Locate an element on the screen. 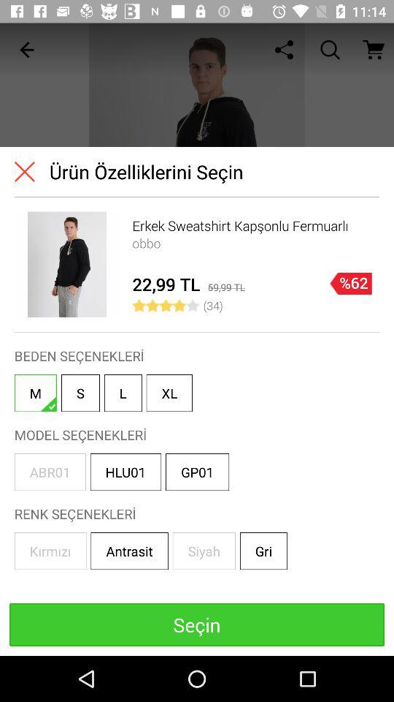 This screenshot has height=702, width=394. select gri in the bottom is located at coordinates (263, 550).